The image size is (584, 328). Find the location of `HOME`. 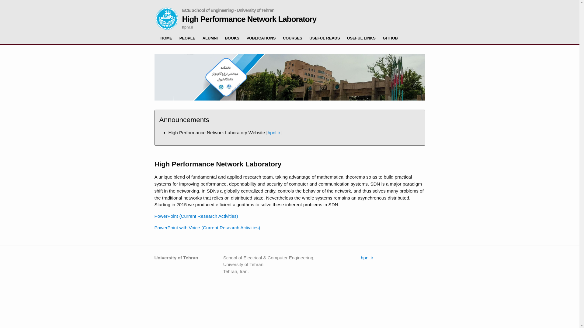

HOME is located at coordinates (166, 38).